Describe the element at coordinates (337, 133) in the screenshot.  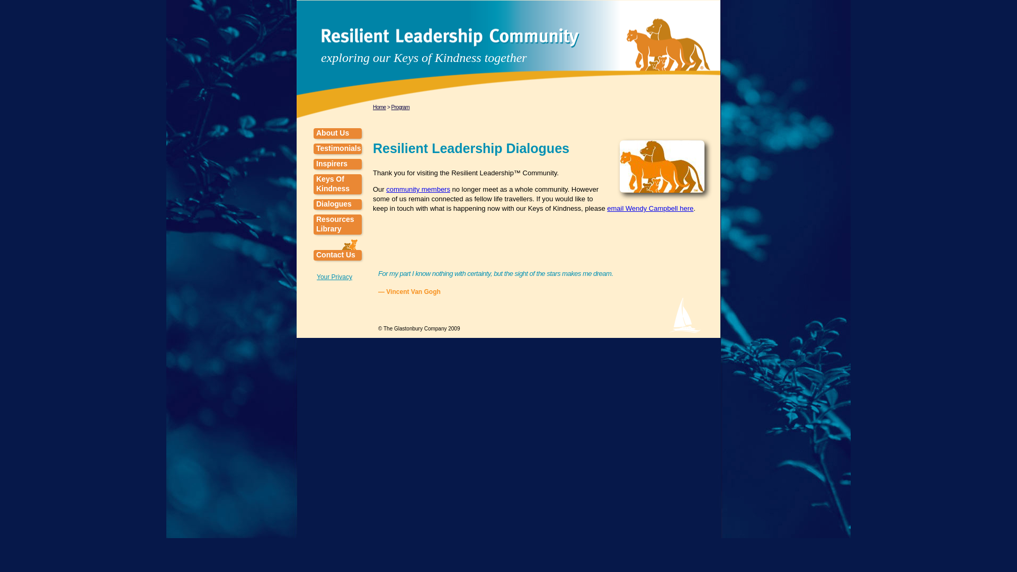
I see `About Us` at that location.